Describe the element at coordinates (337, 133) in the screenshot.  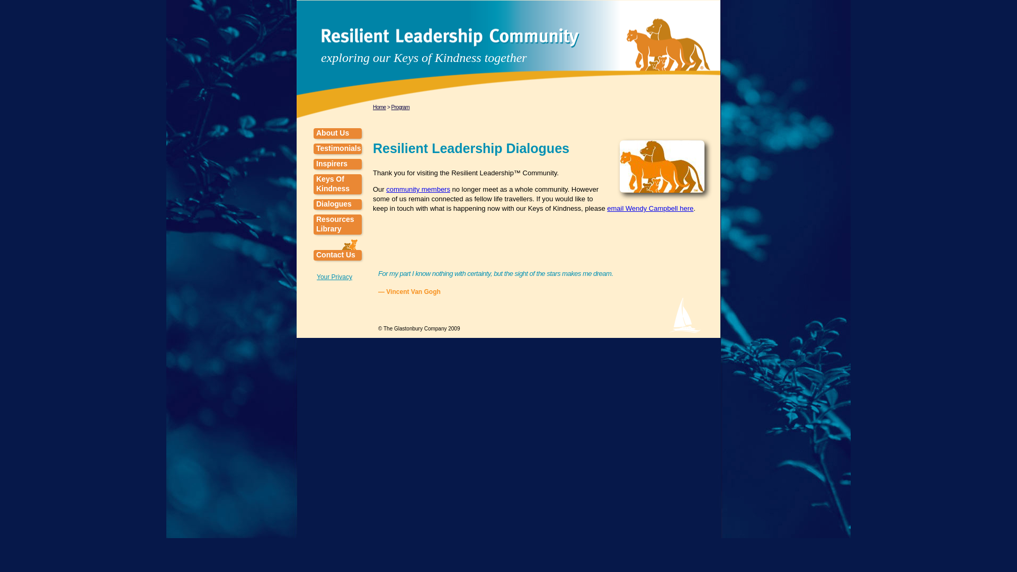
I see `About Us` at that location.